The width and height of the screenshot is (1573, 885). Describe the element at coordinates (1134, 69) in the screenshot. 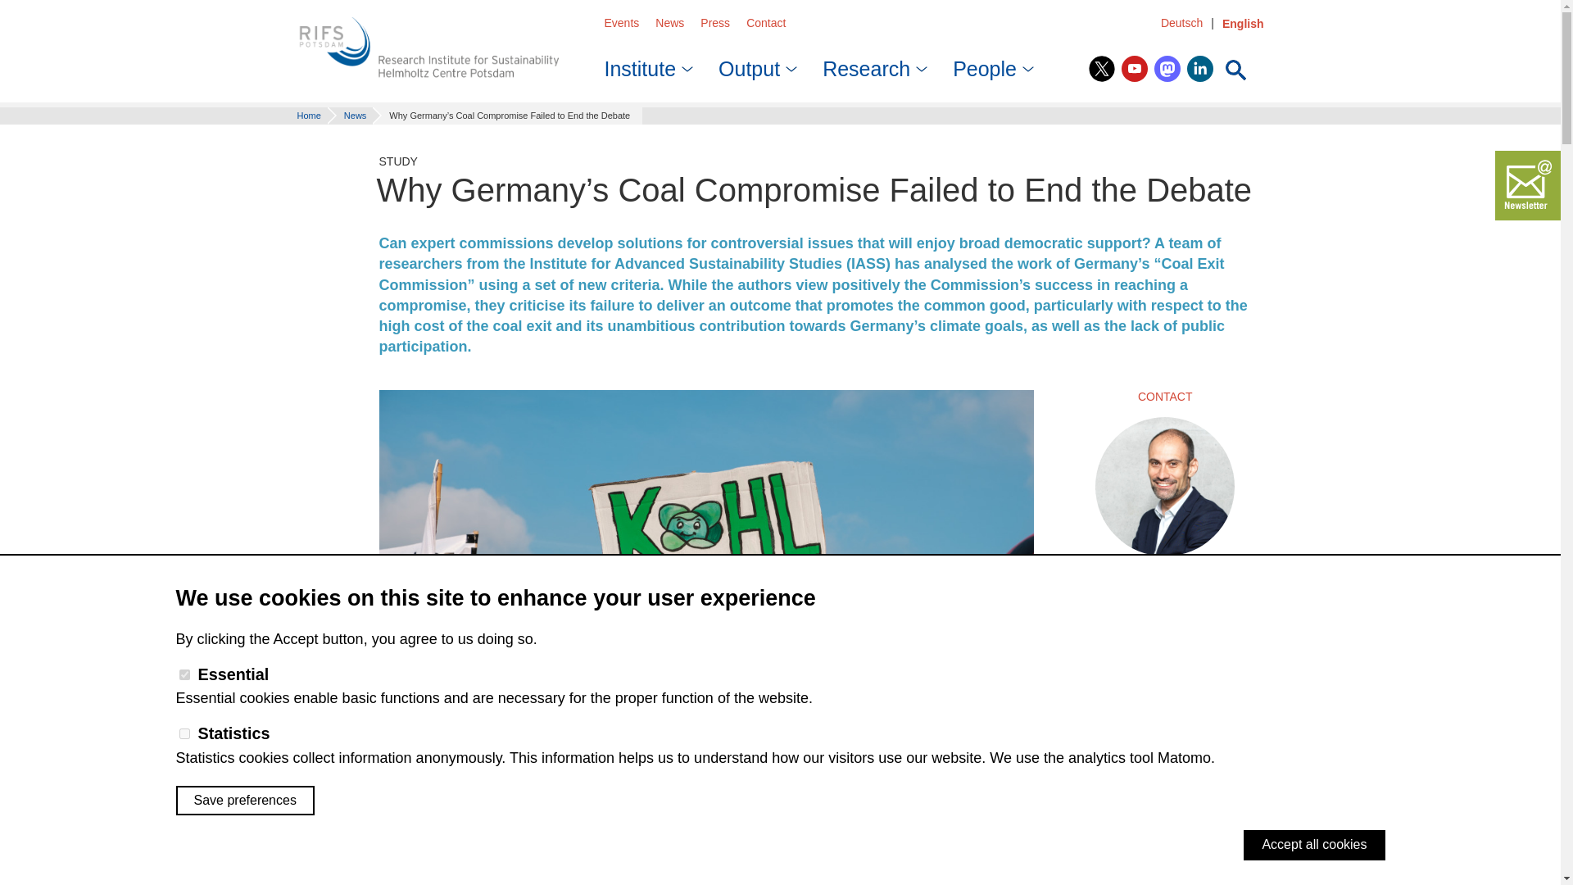

I see `YouTube` at that location.